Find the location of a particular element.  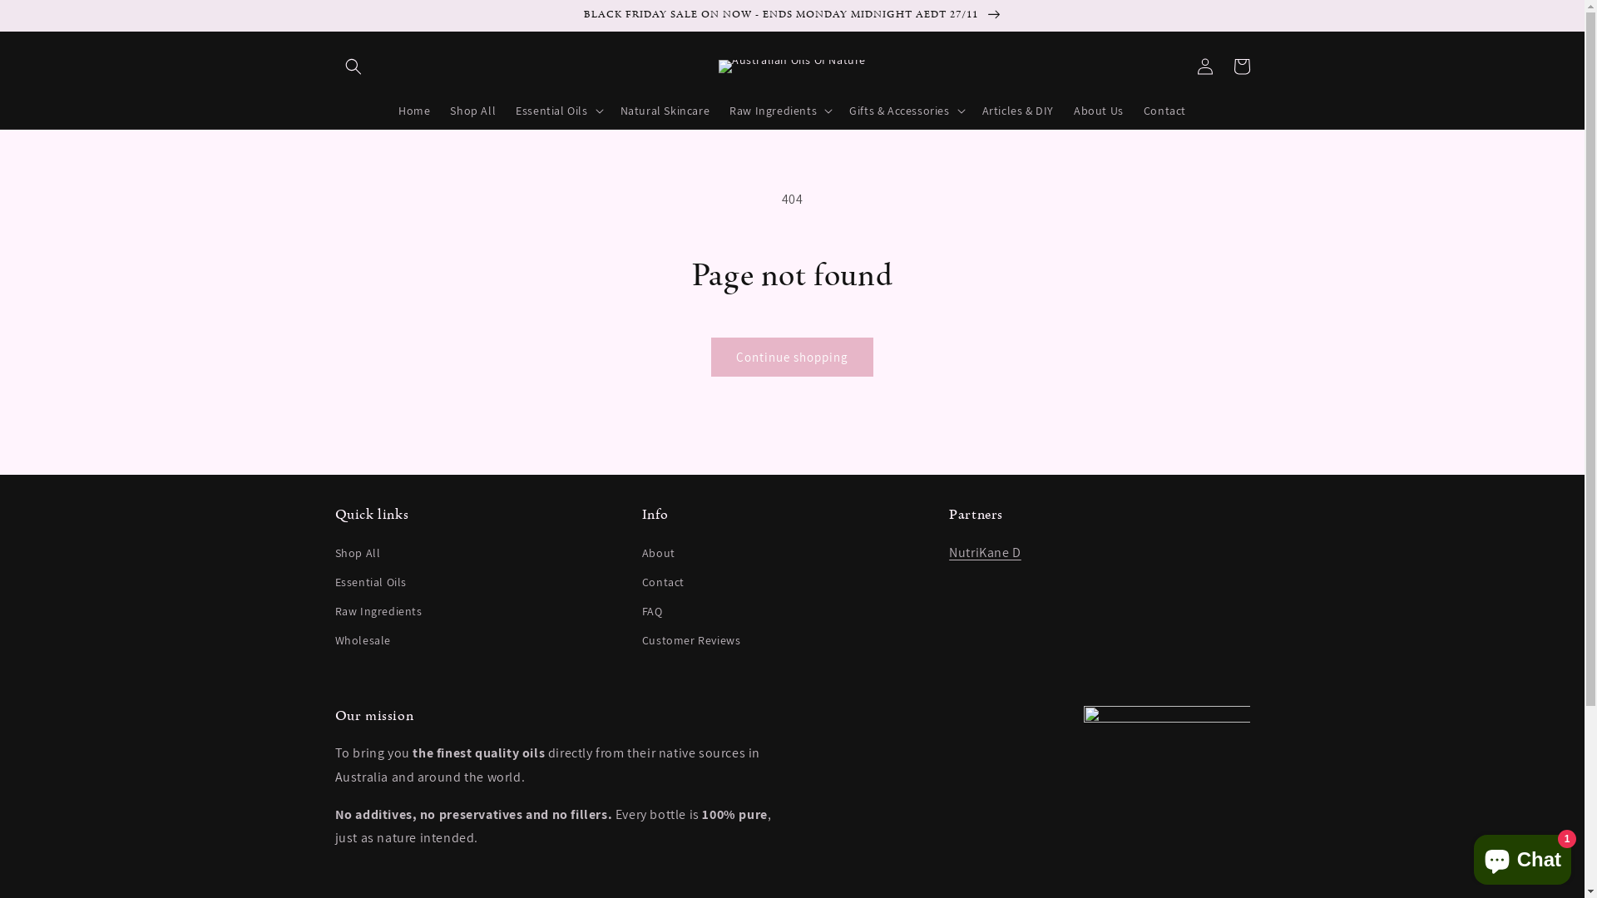

Raw Ingredients is located at coordinates (378, 612).